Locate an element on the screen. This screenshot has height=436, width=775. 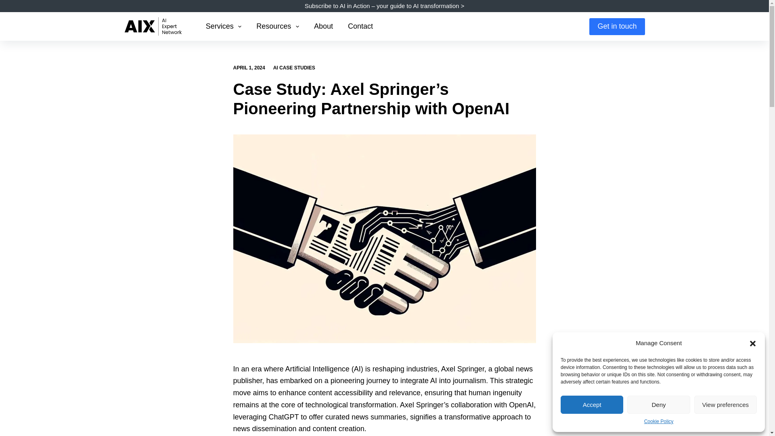
View preferences is located at coordinates (726, 405).